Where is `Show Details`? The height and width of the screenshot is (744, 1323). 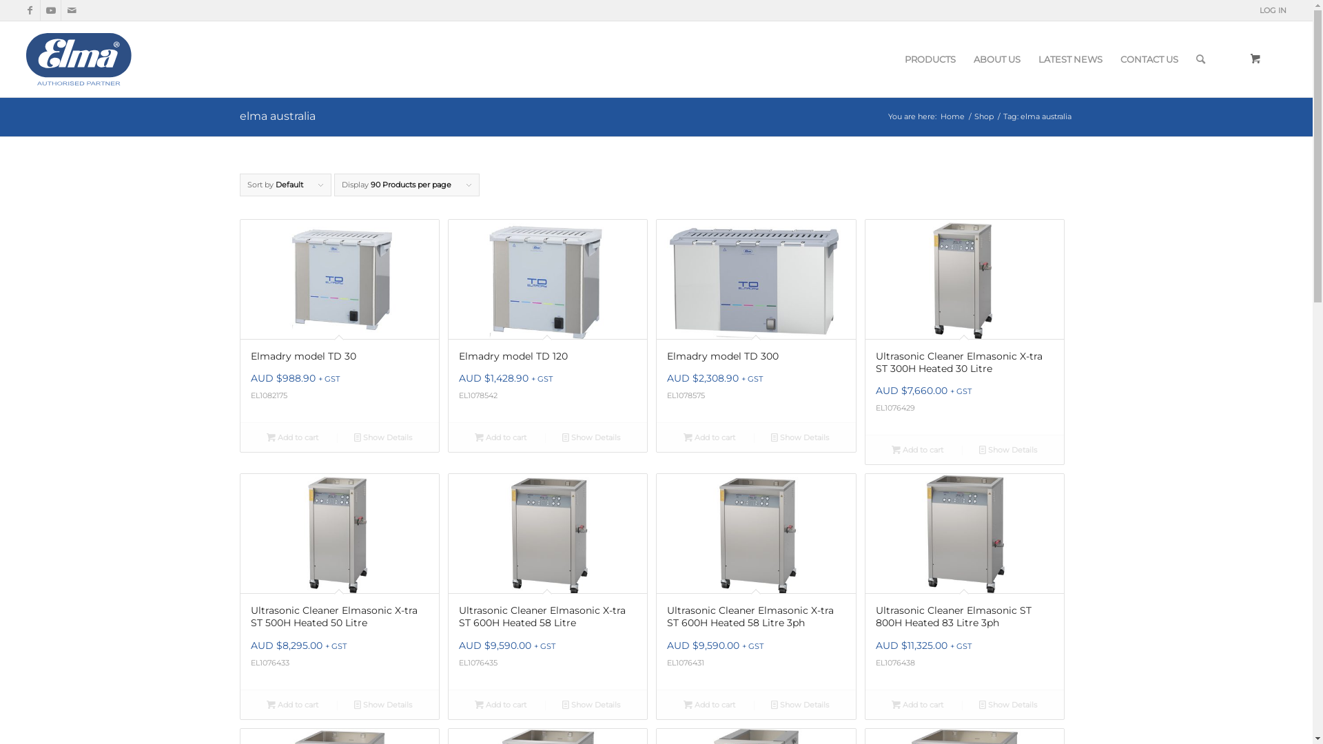
Show Details is located at coordinates (591, 437).